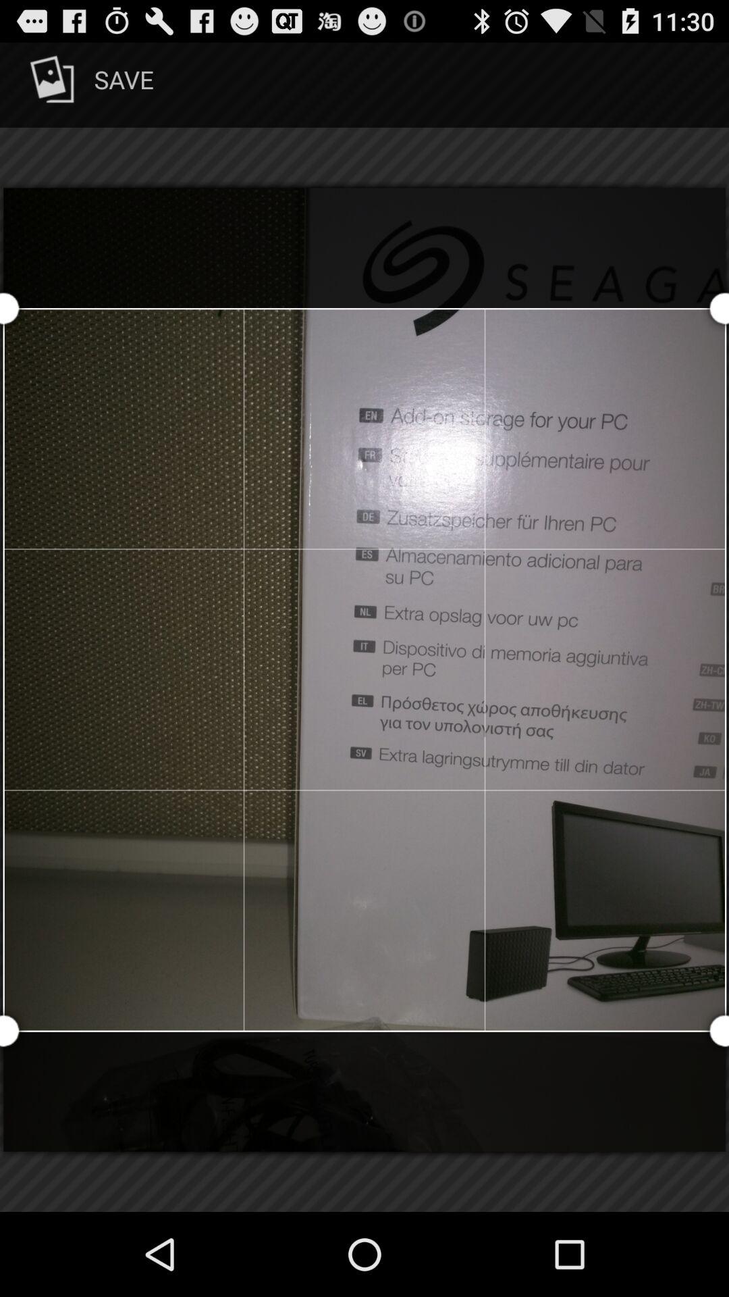 The height and width of the screenshot is (1297, 729). What do you see at coordinates (89, 85) in the screenshot?
I see `press the save item` at bounding box center [89, 85].